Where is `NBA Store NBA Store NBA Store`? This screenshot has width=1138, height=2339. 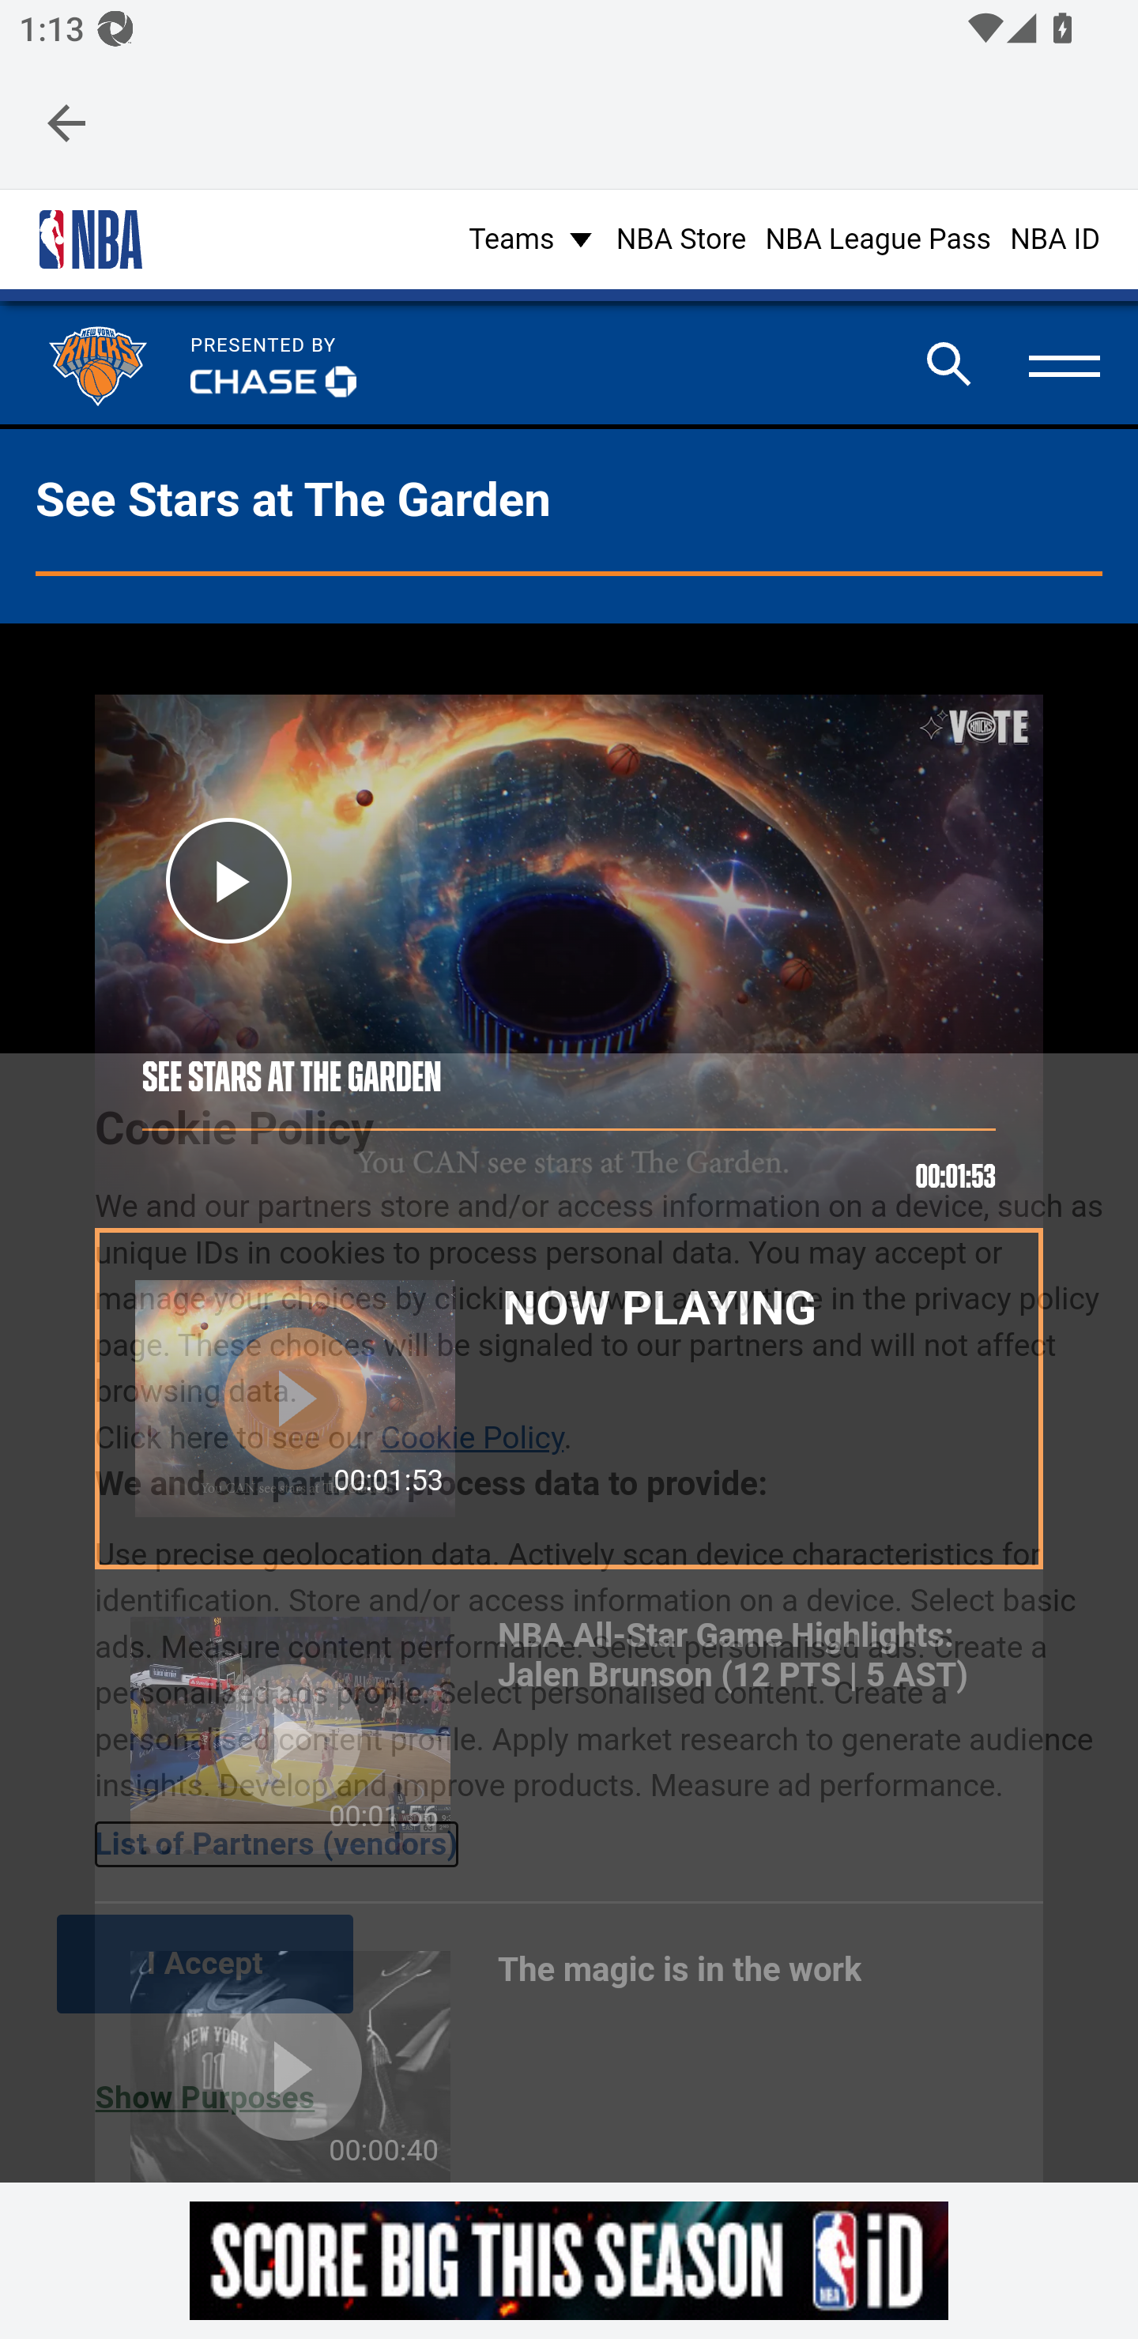 NBA Store NBA Store NBA Store is located at coordinates (680, 237).